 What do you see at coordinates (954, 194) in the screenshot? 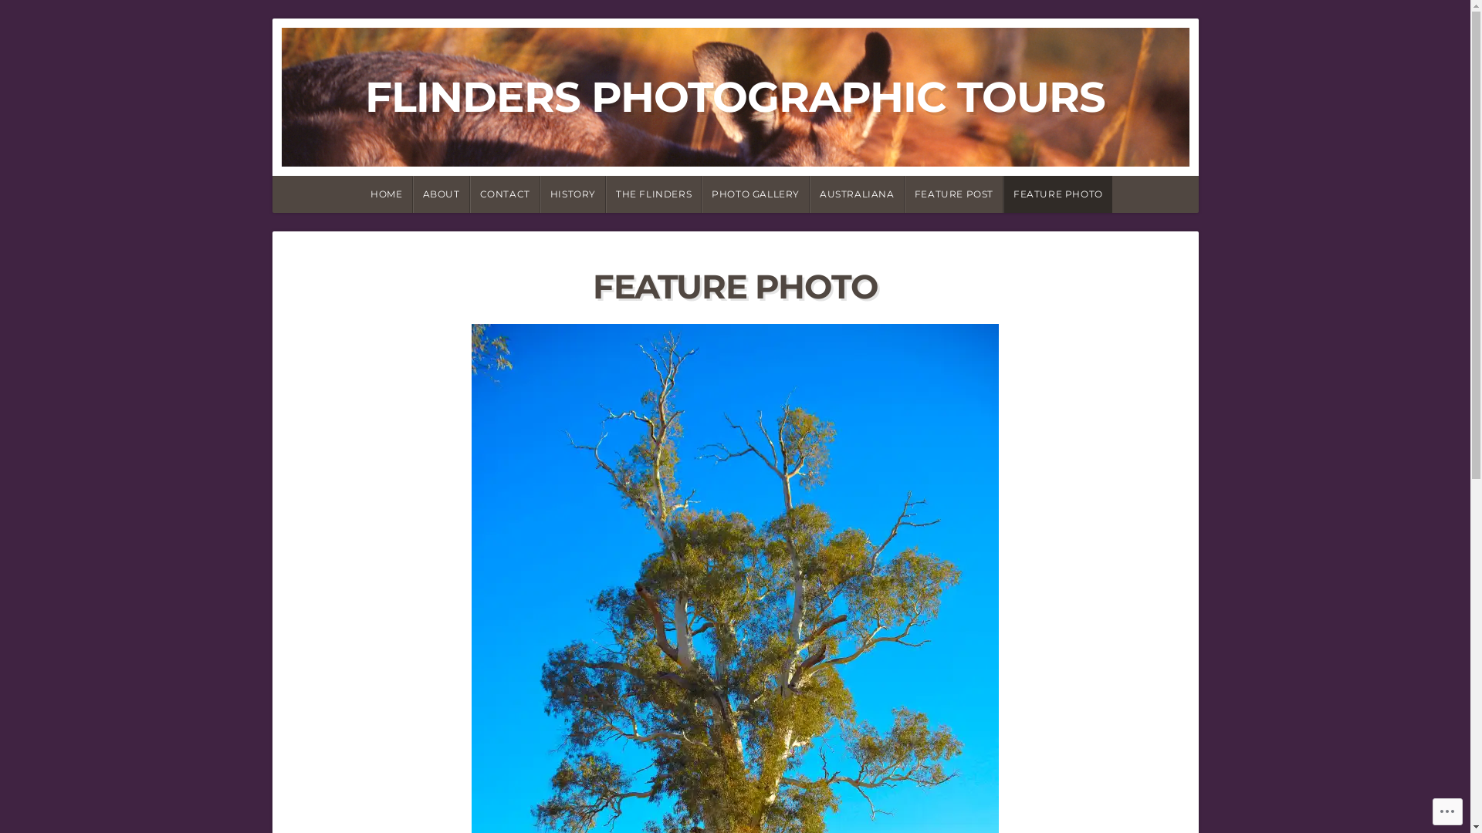
I see `FEATURE POST` at bounding box center [954, 194].